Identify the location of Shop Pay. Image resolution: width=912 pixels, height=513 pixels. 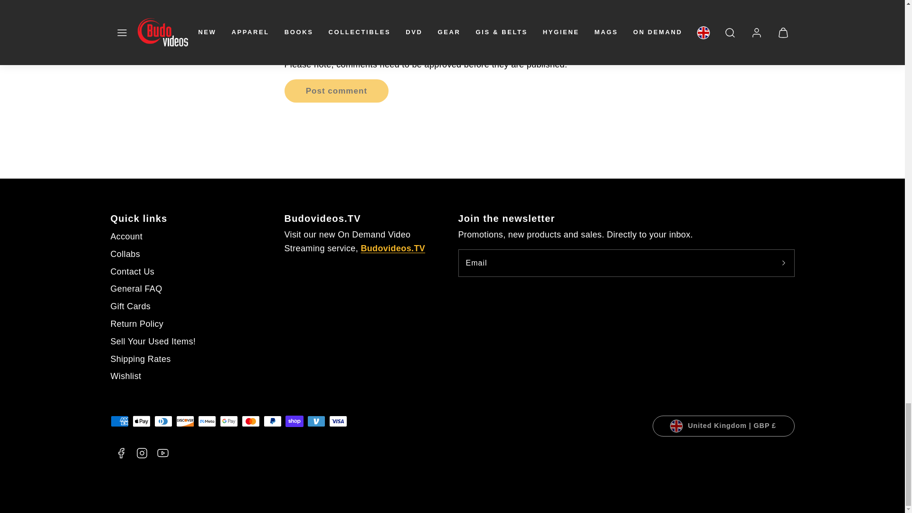
(294, 421).